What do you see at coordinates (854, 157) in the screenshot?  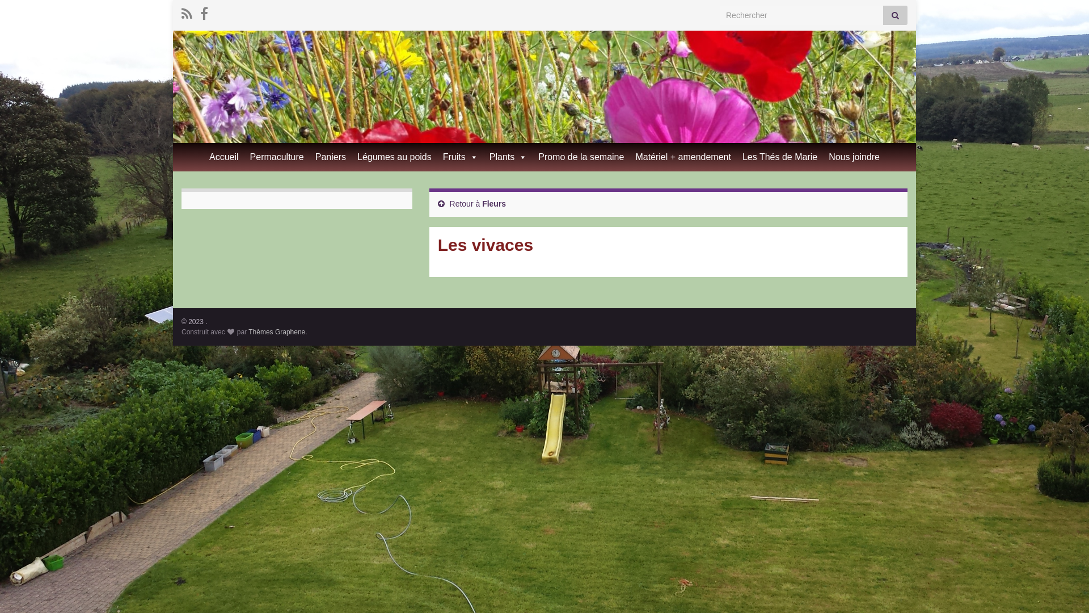 I see `Nous joindre` at bounding box center [854, 157].